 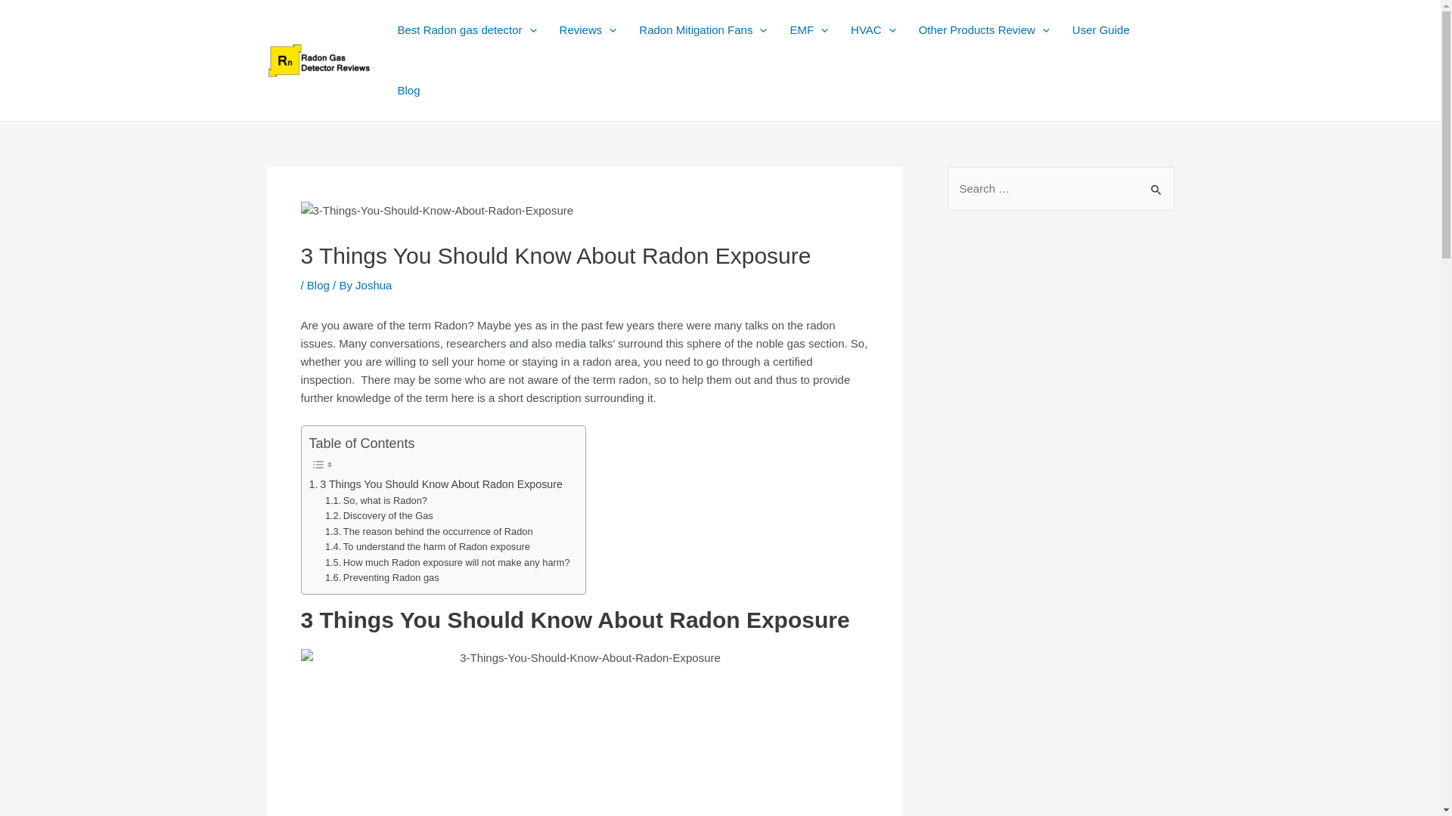 What do you see at coordinates (376, 501) in the screenshot?
I see `So, what is Radon?` at bounding box center [376, 501].